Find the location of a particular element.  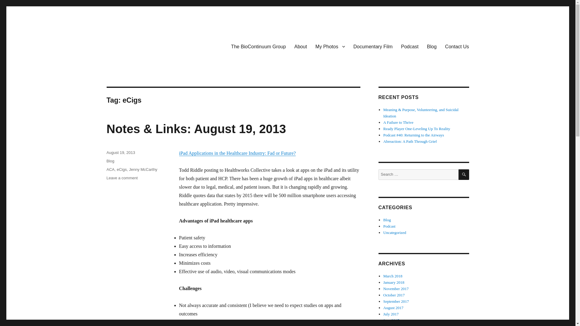

The BioContinuum Group is located at coordinates (158, 45).